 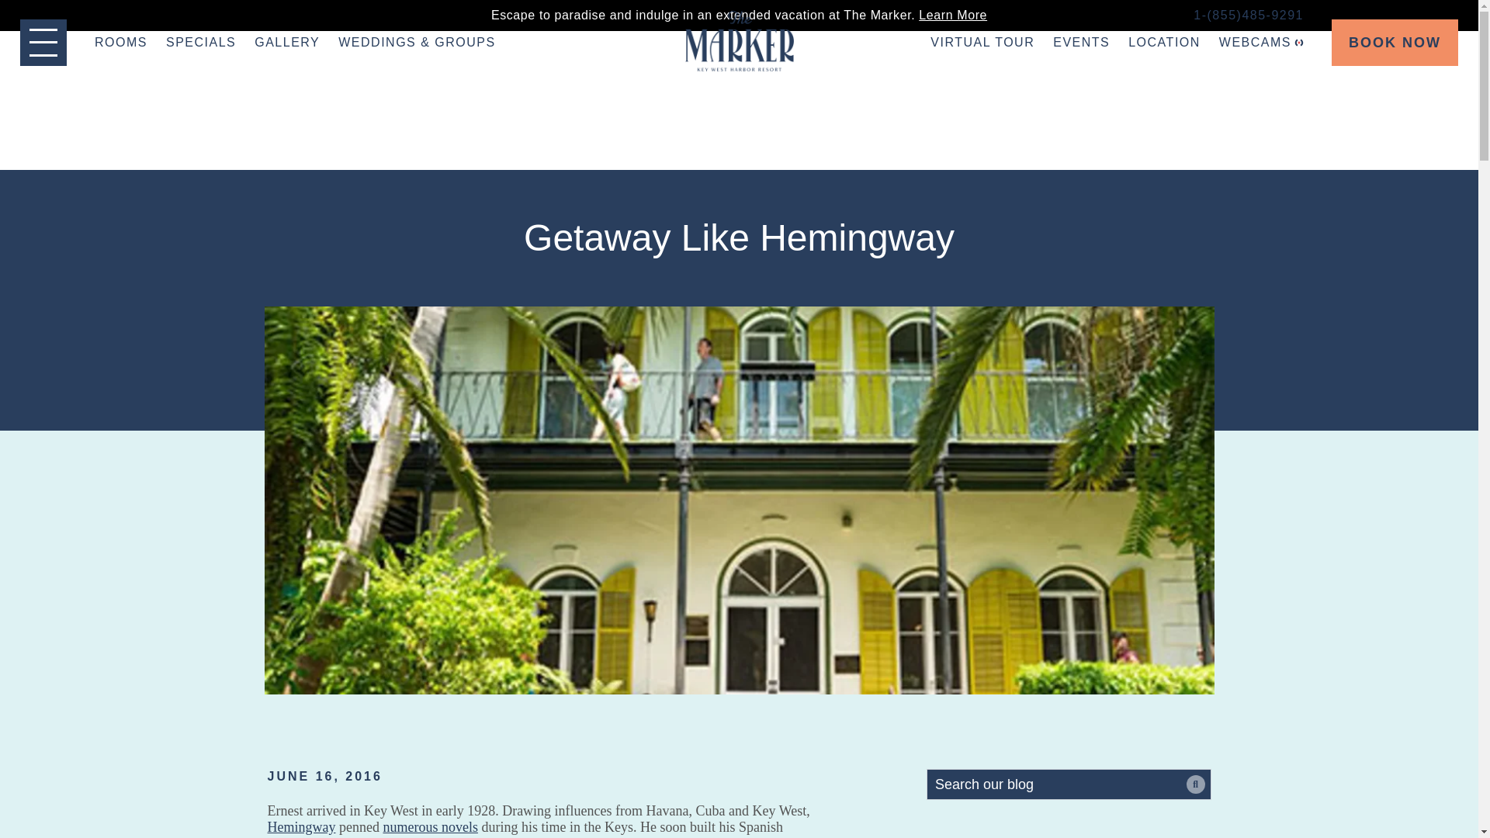 I want to click on VIRTUAL TOUR, so click(x=982, y=42).